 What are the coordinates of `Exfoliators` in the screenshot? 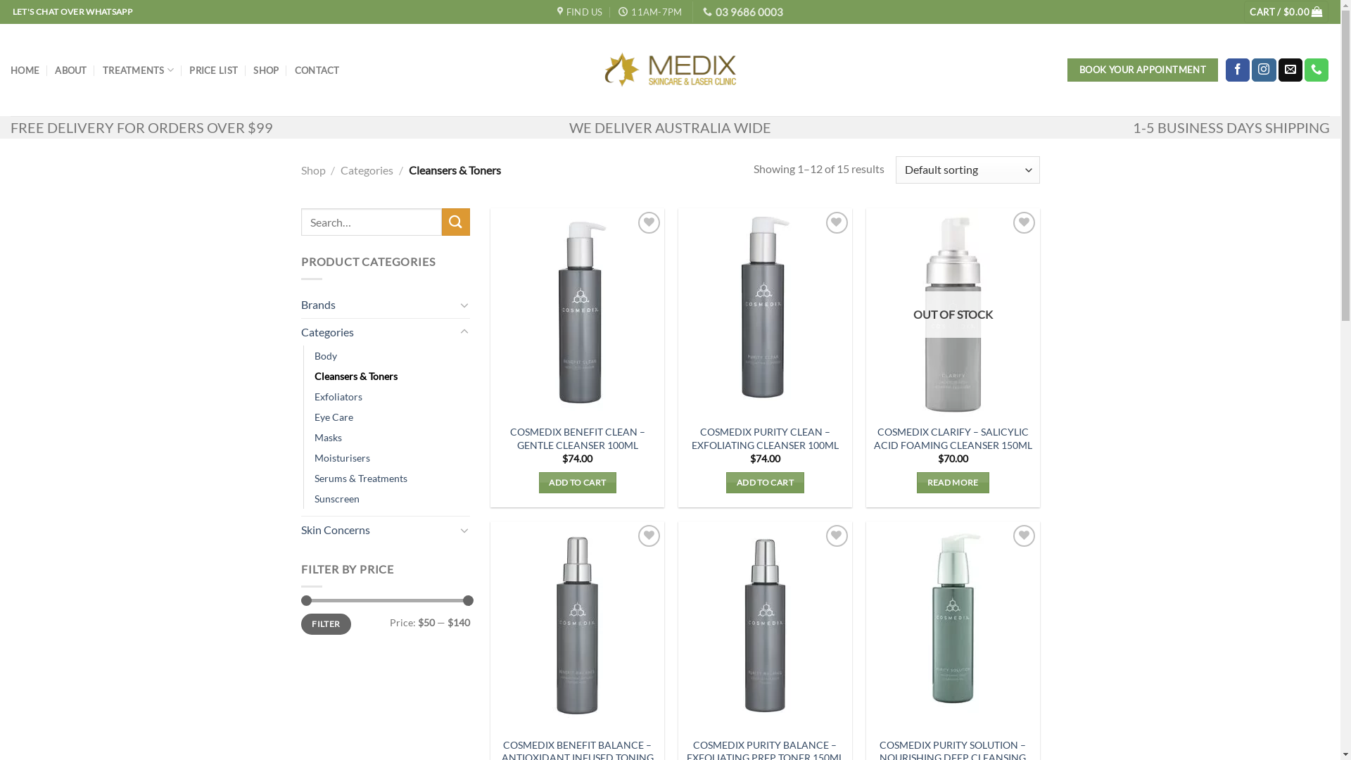 It's located at (338, 397).